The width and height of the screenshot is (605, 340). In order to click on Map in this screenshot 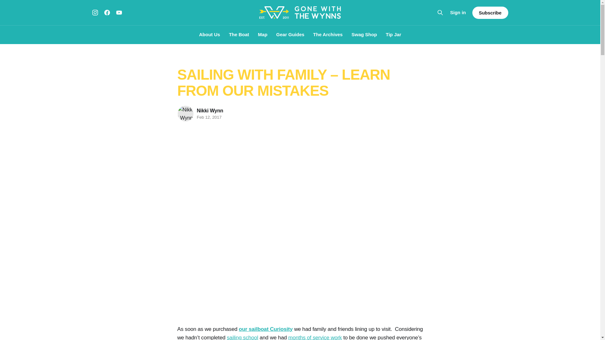, I will do `click(263, 34)`.